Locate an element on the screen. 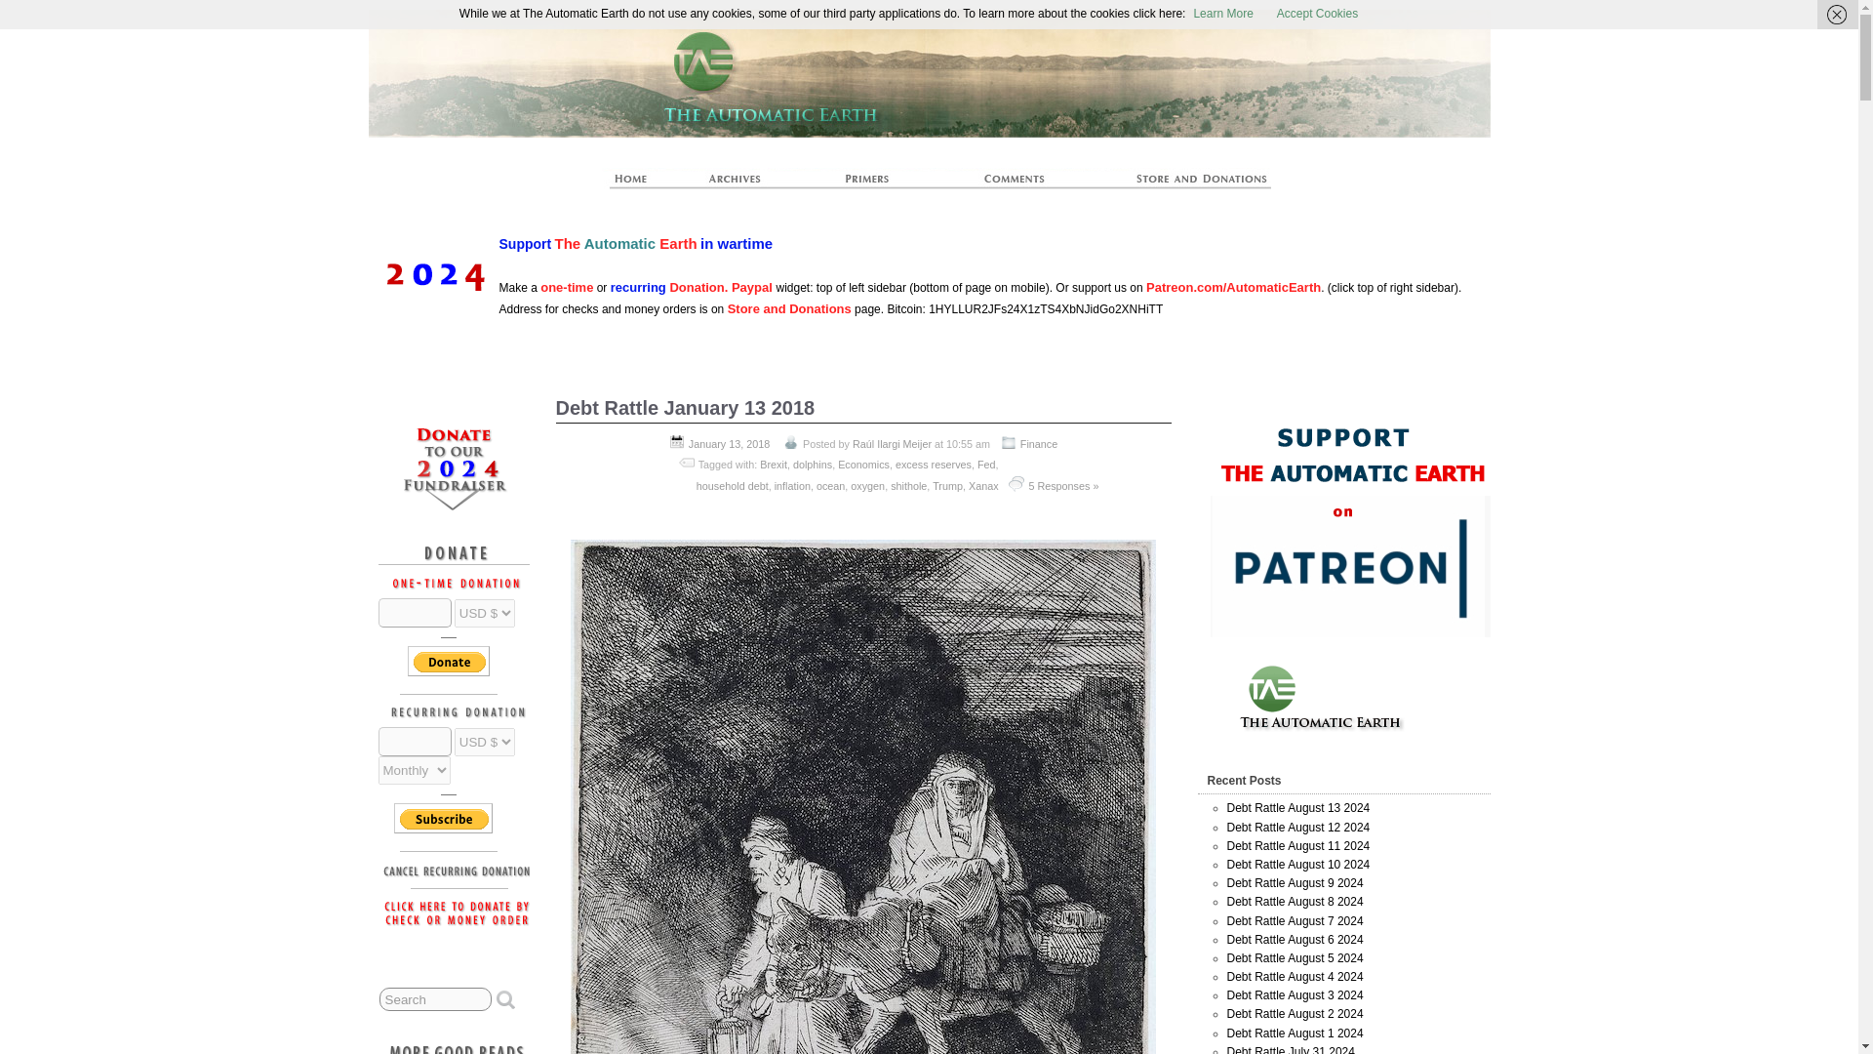 This screenshot has height=1054, width=1873. Debt Rattle January 13 2018 is located at coordinates (685, 408).